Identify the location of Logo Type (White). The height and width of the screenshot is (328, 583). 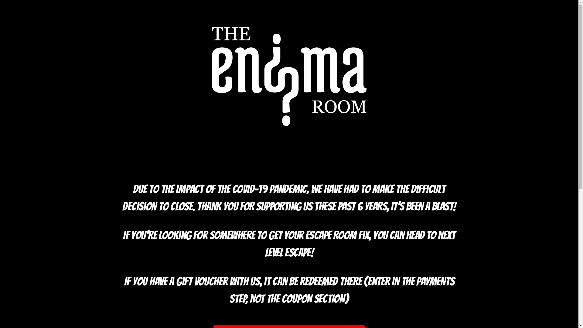
(289, 77).